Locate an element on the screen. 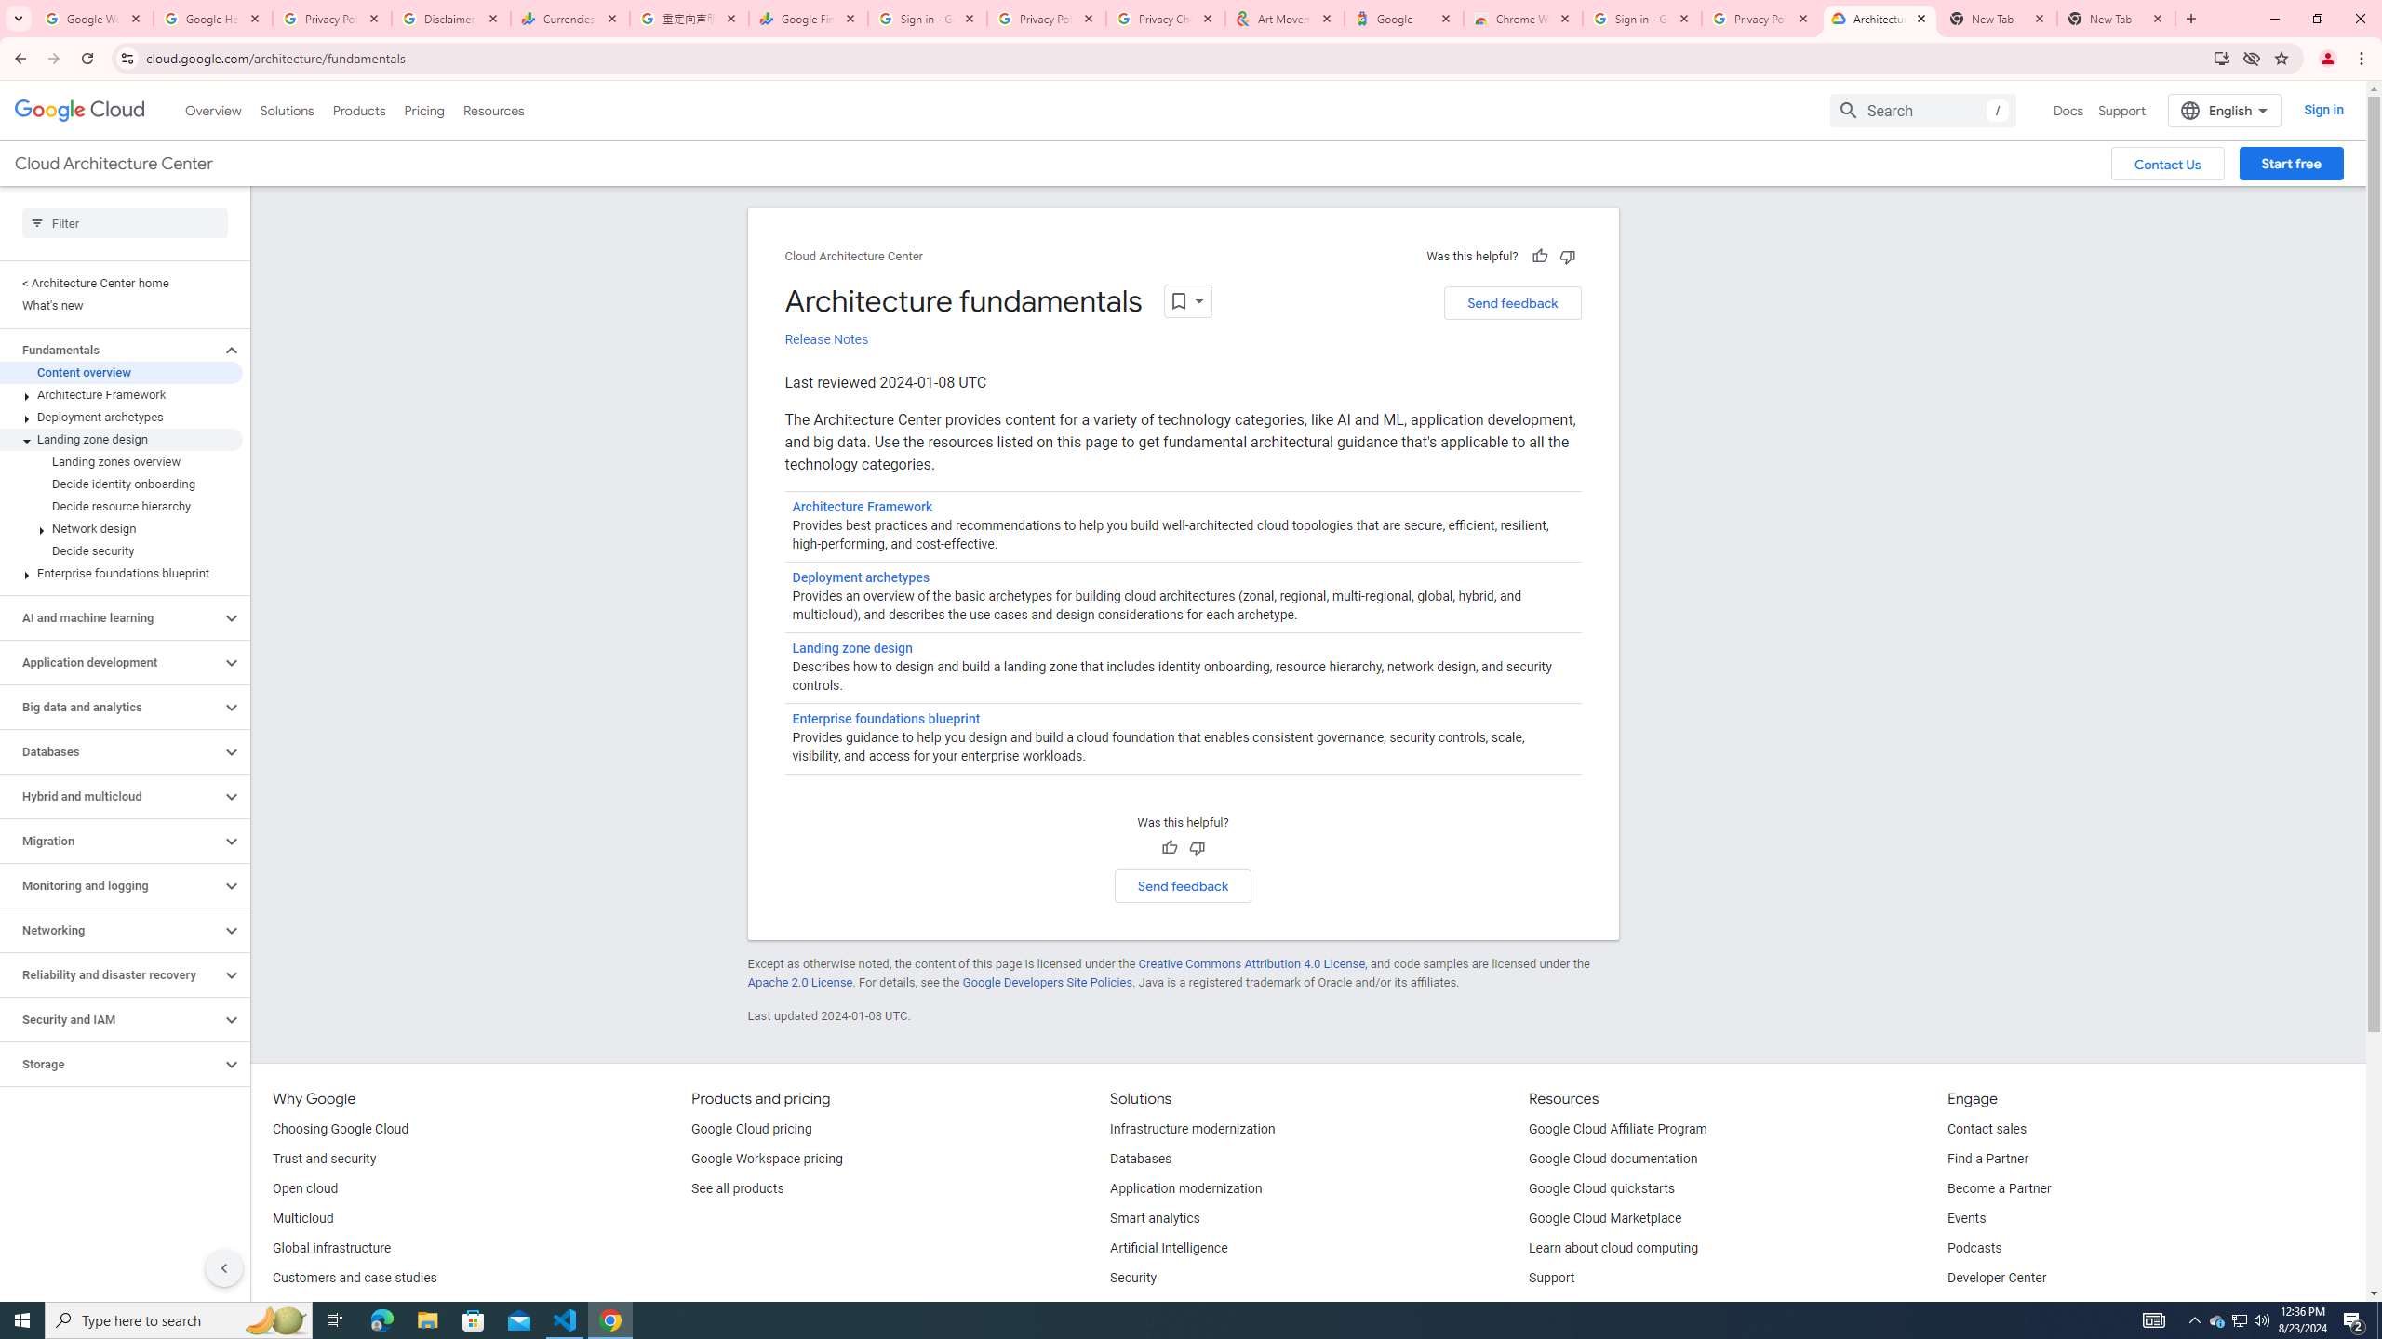 This screenshot has height=1339, width=2382. Enterprise foundations blueprint is located at coordinates (886, 718).